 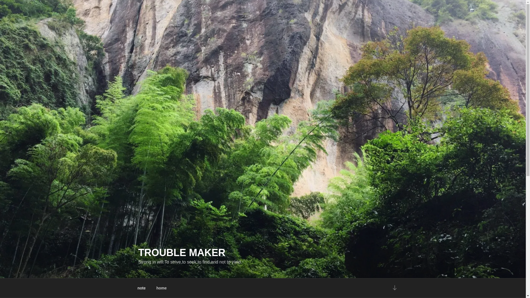 I want to click on note, so click(x=141, y=288).